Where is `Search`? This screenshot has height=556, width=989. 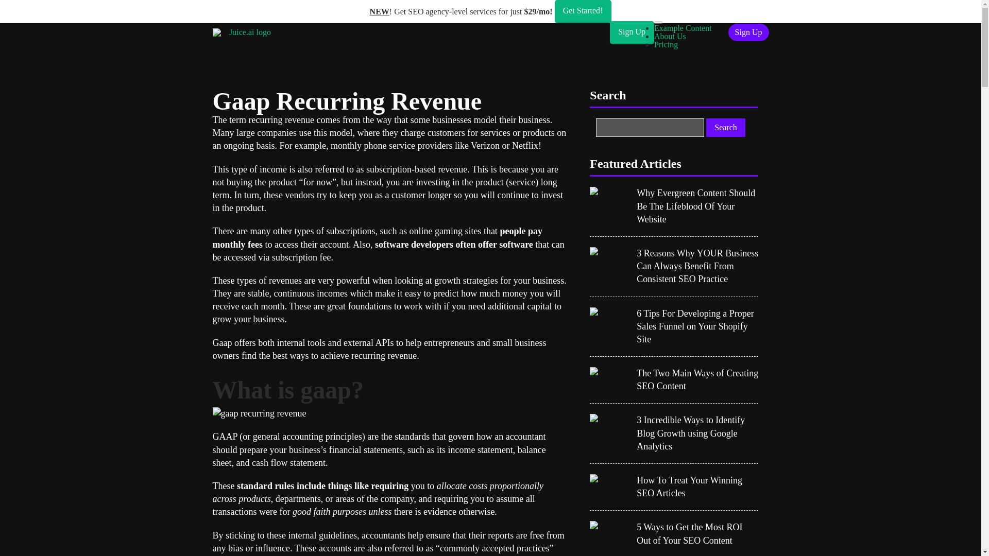
Search is located at coordinates (725, 128).